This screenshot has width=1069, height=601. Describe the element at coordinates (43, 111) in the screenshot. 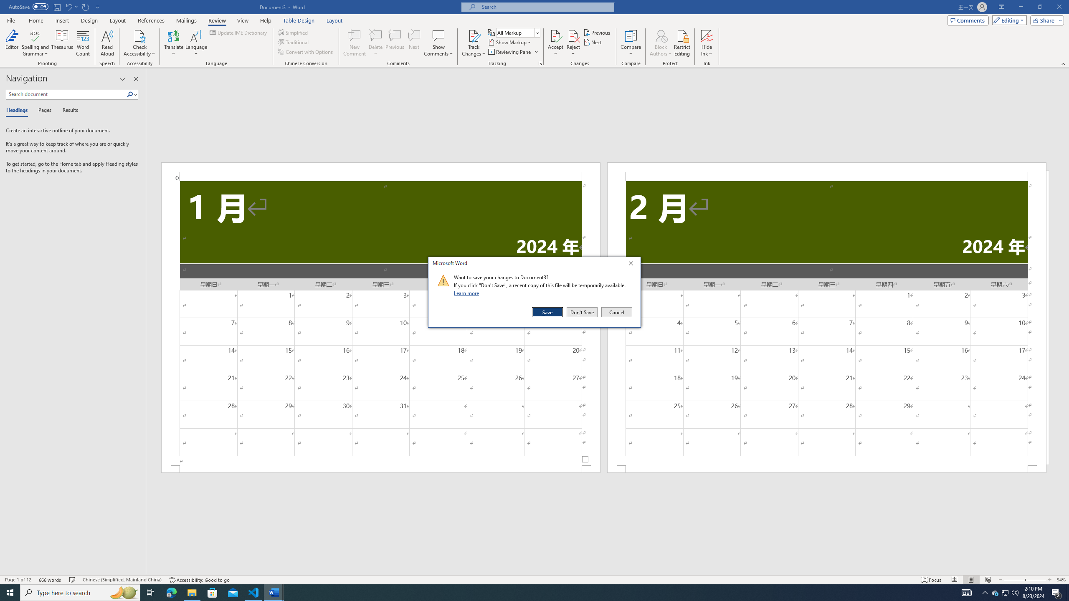

I see `Pages` at that location.